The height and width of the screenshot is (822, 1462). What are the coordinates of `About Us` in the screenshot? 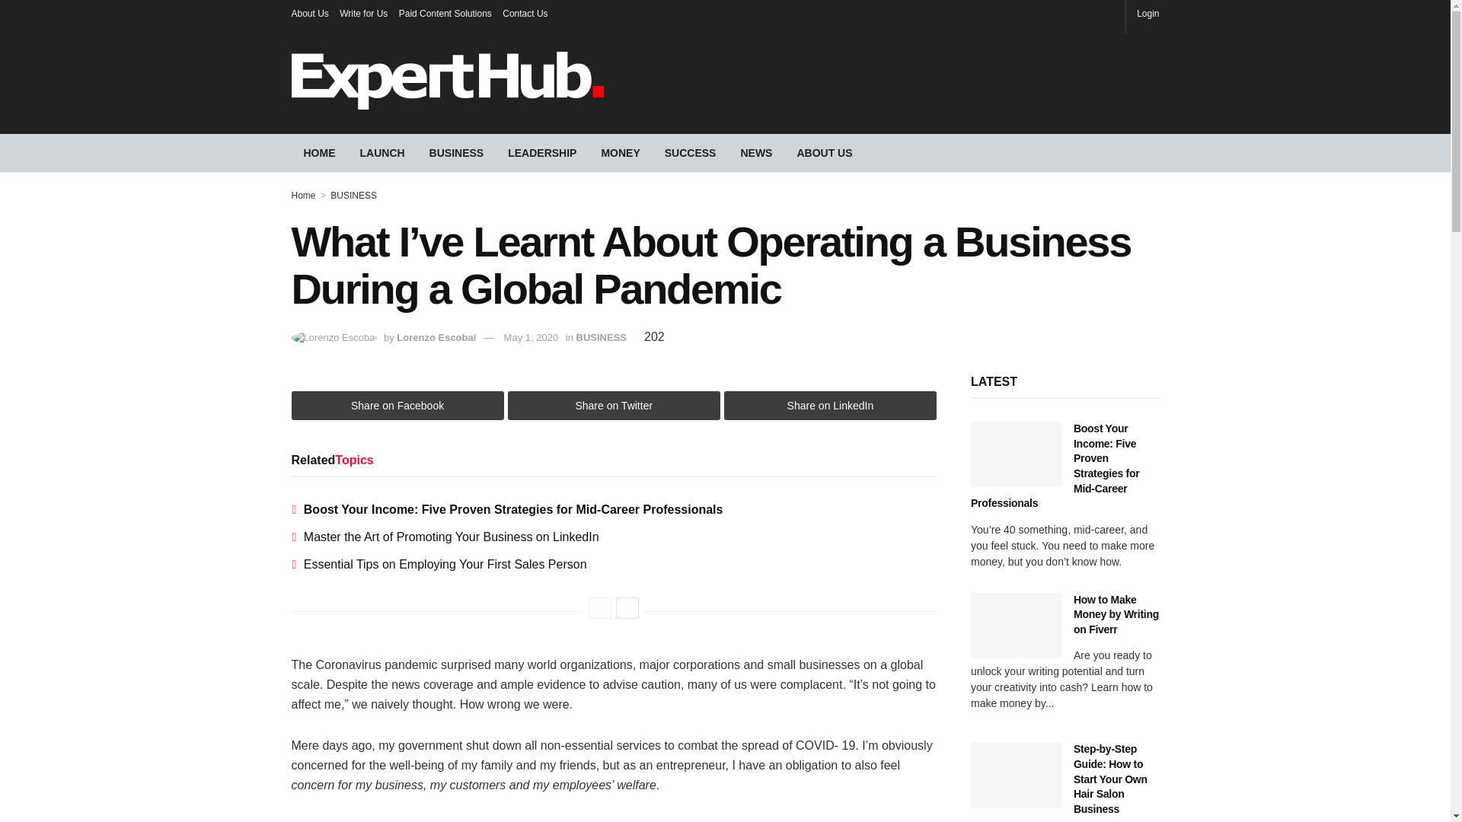 It's located at (309, 14).